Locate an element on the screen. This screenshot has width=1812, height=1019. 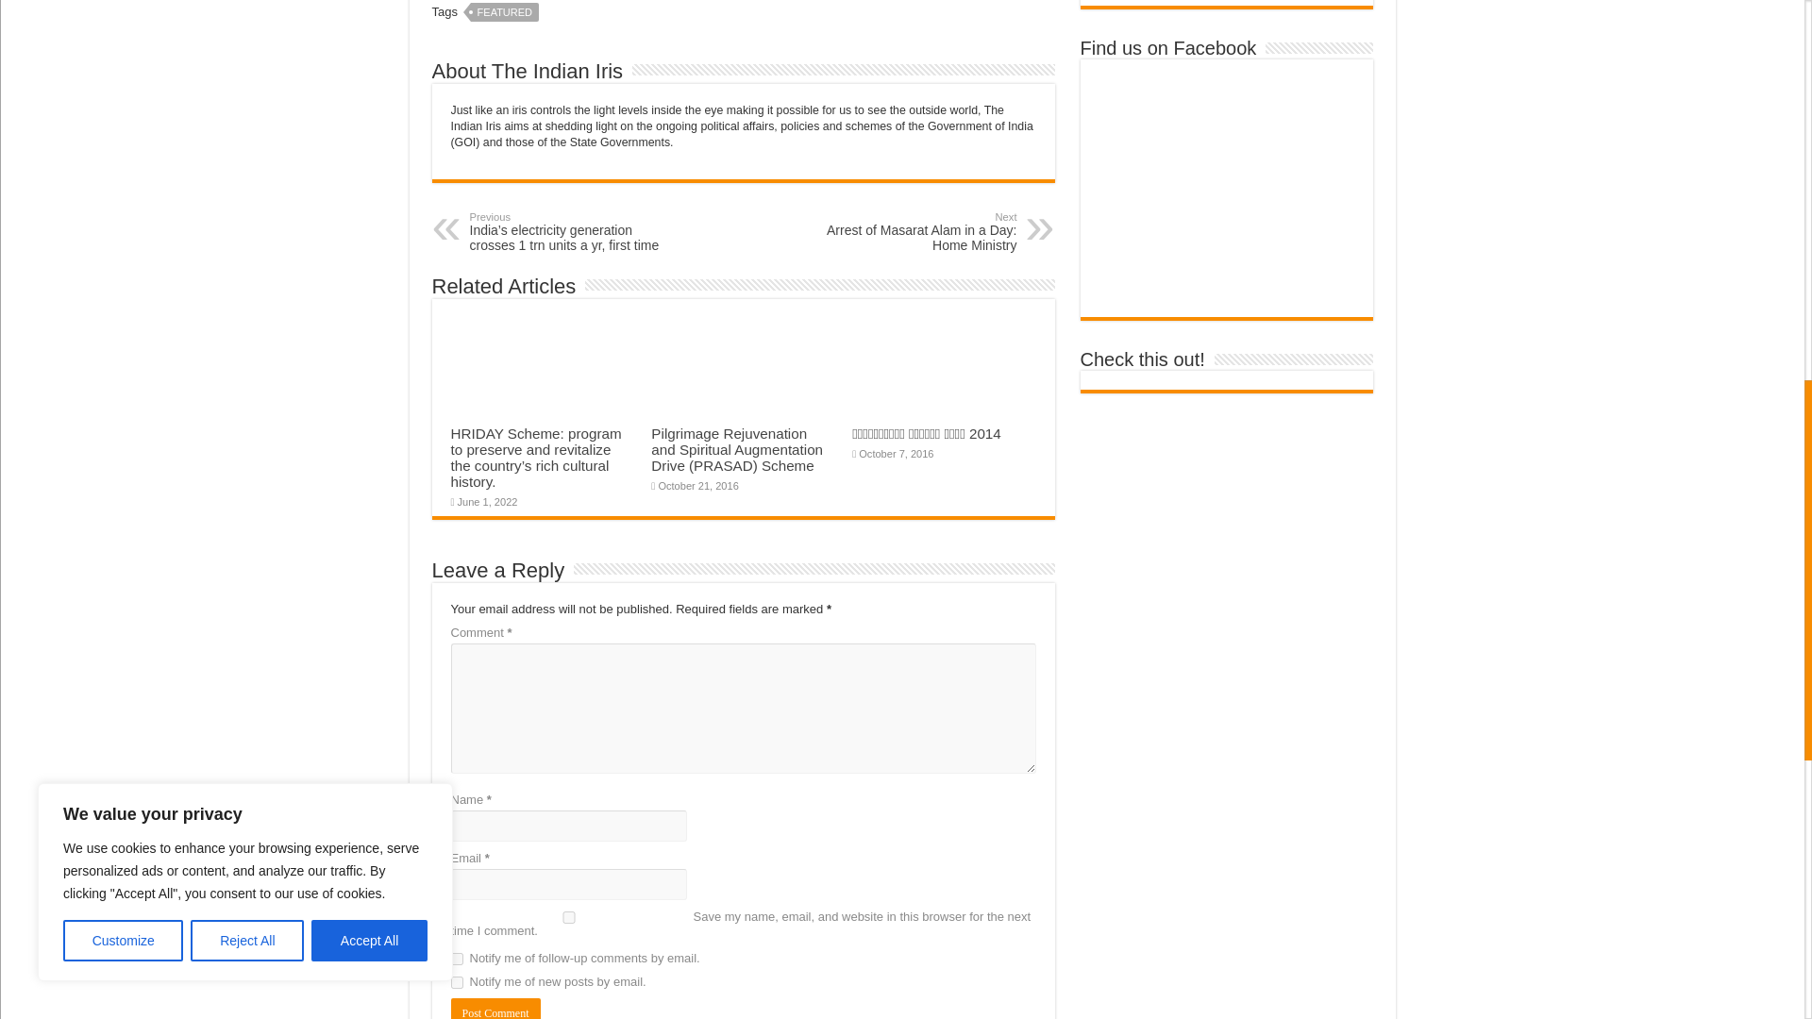
subscribe is located at coordinates (457, 959).